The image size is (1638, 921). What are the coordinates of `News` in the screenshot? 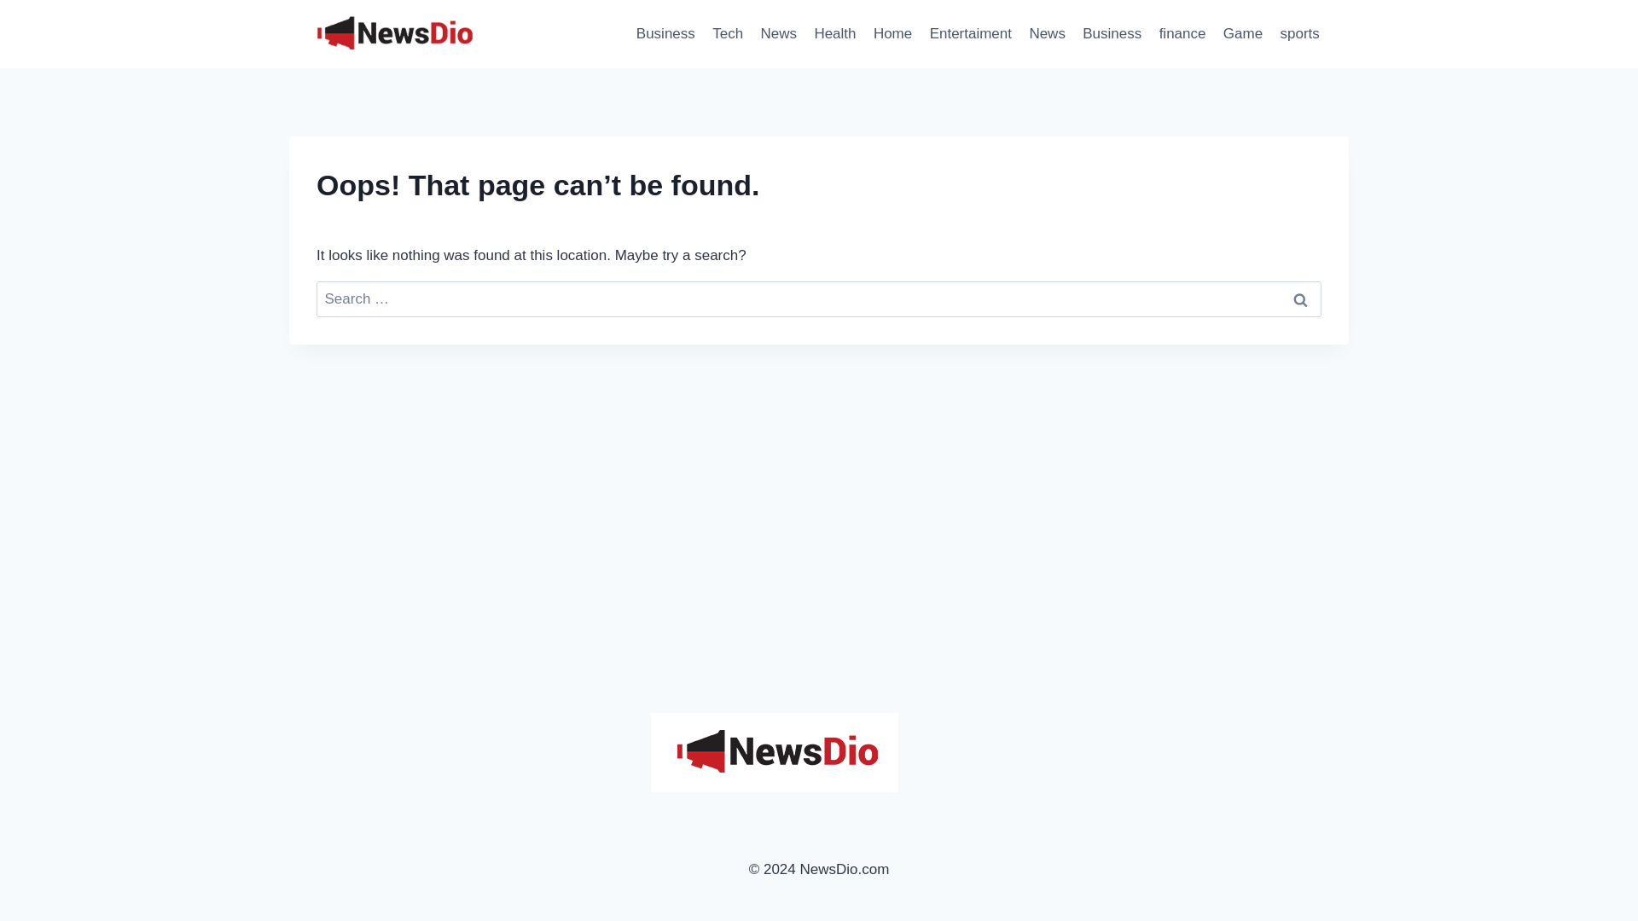 It's located at (1048, 34).